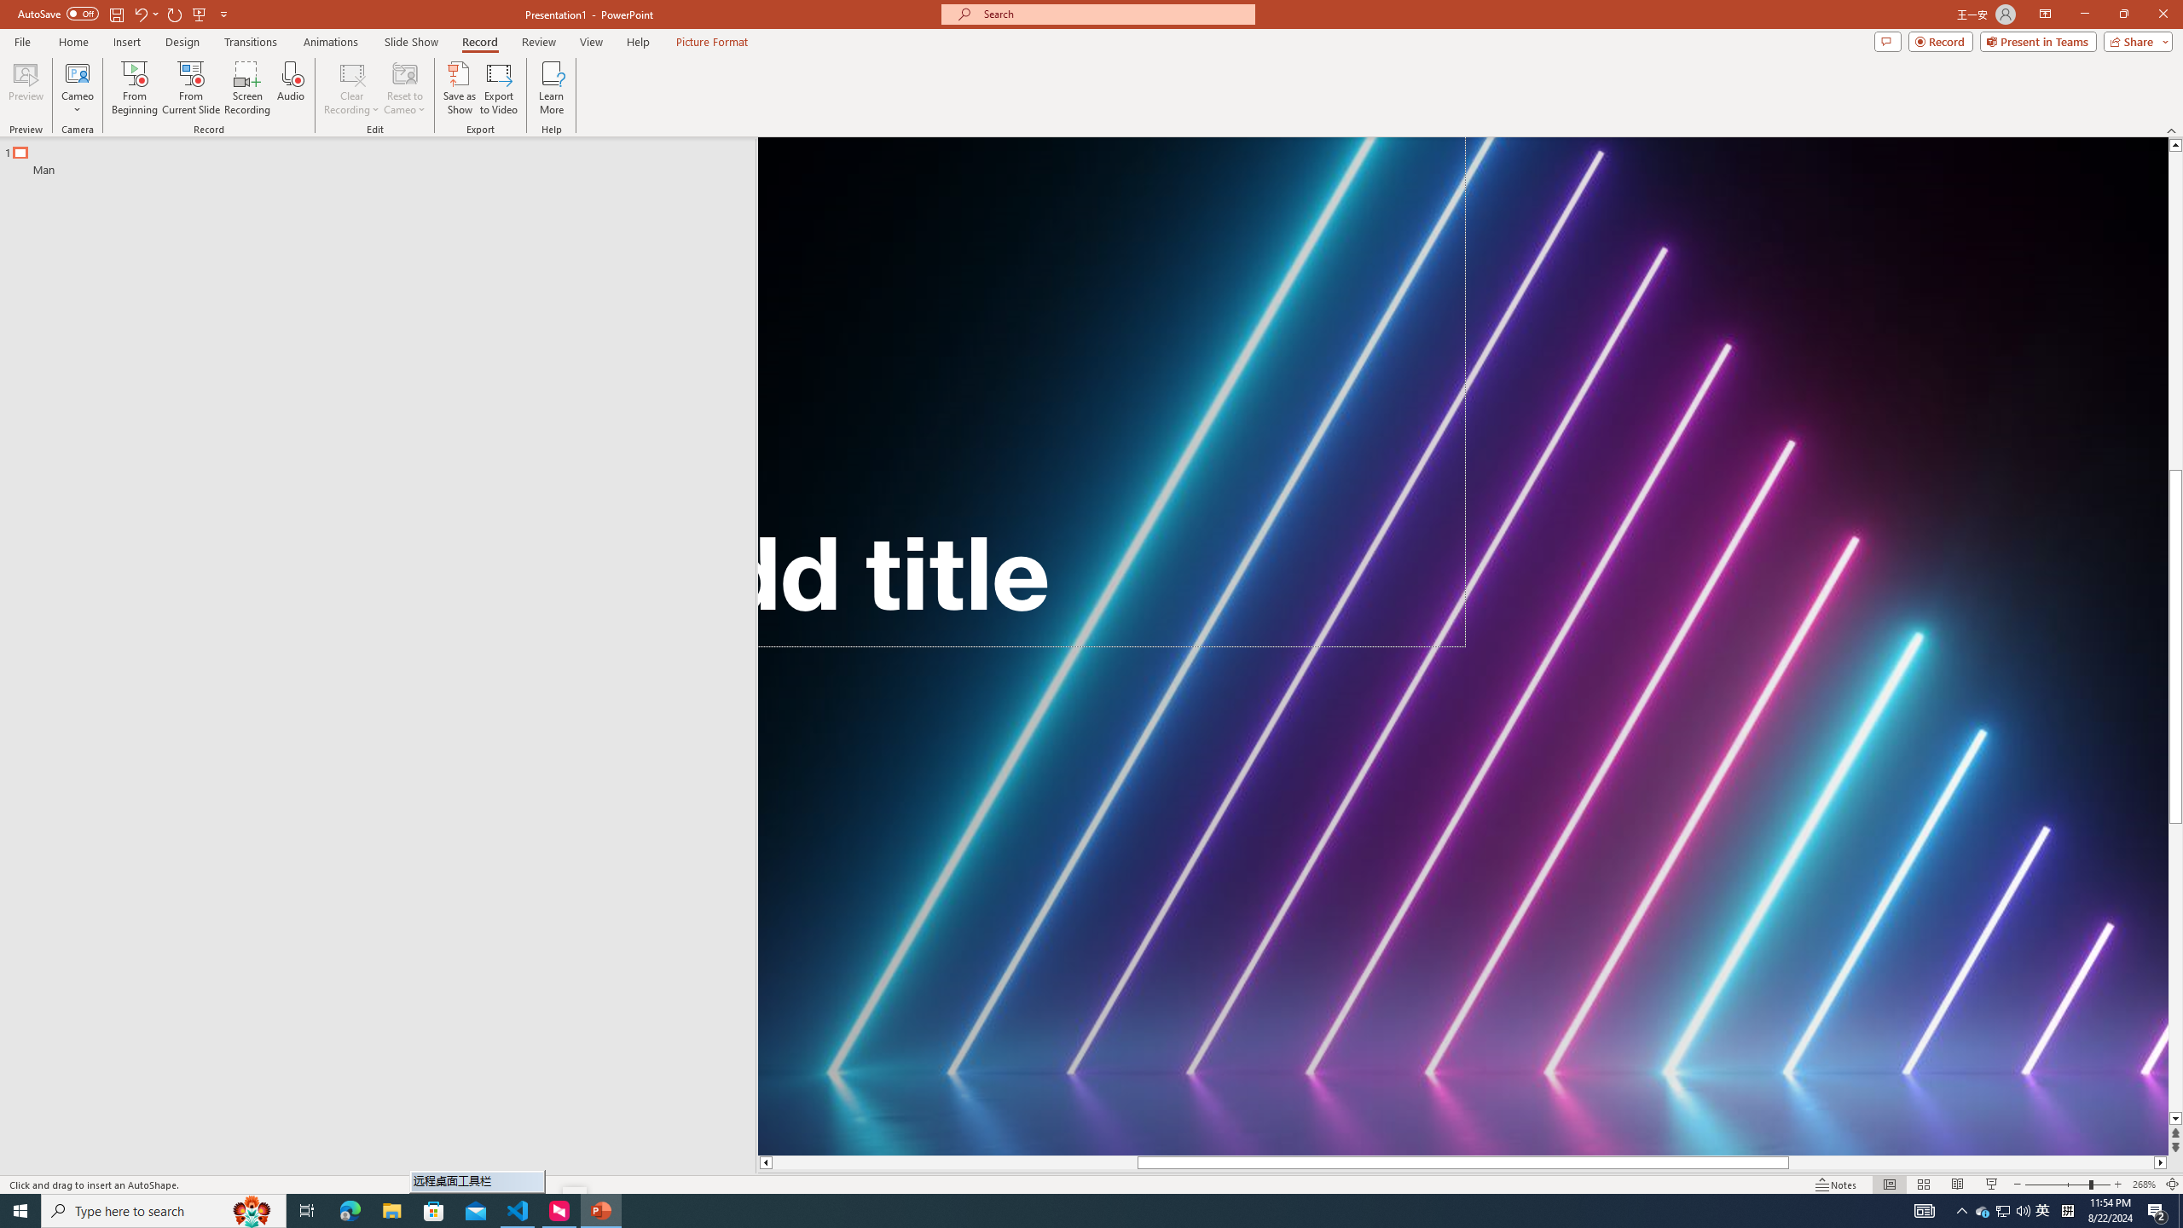 Image resolution: width=2183 pixels, height=1228 pixels. Describe the element at coordinates (352, 88) in the screenshot. I see `Clear Recording` at that location.